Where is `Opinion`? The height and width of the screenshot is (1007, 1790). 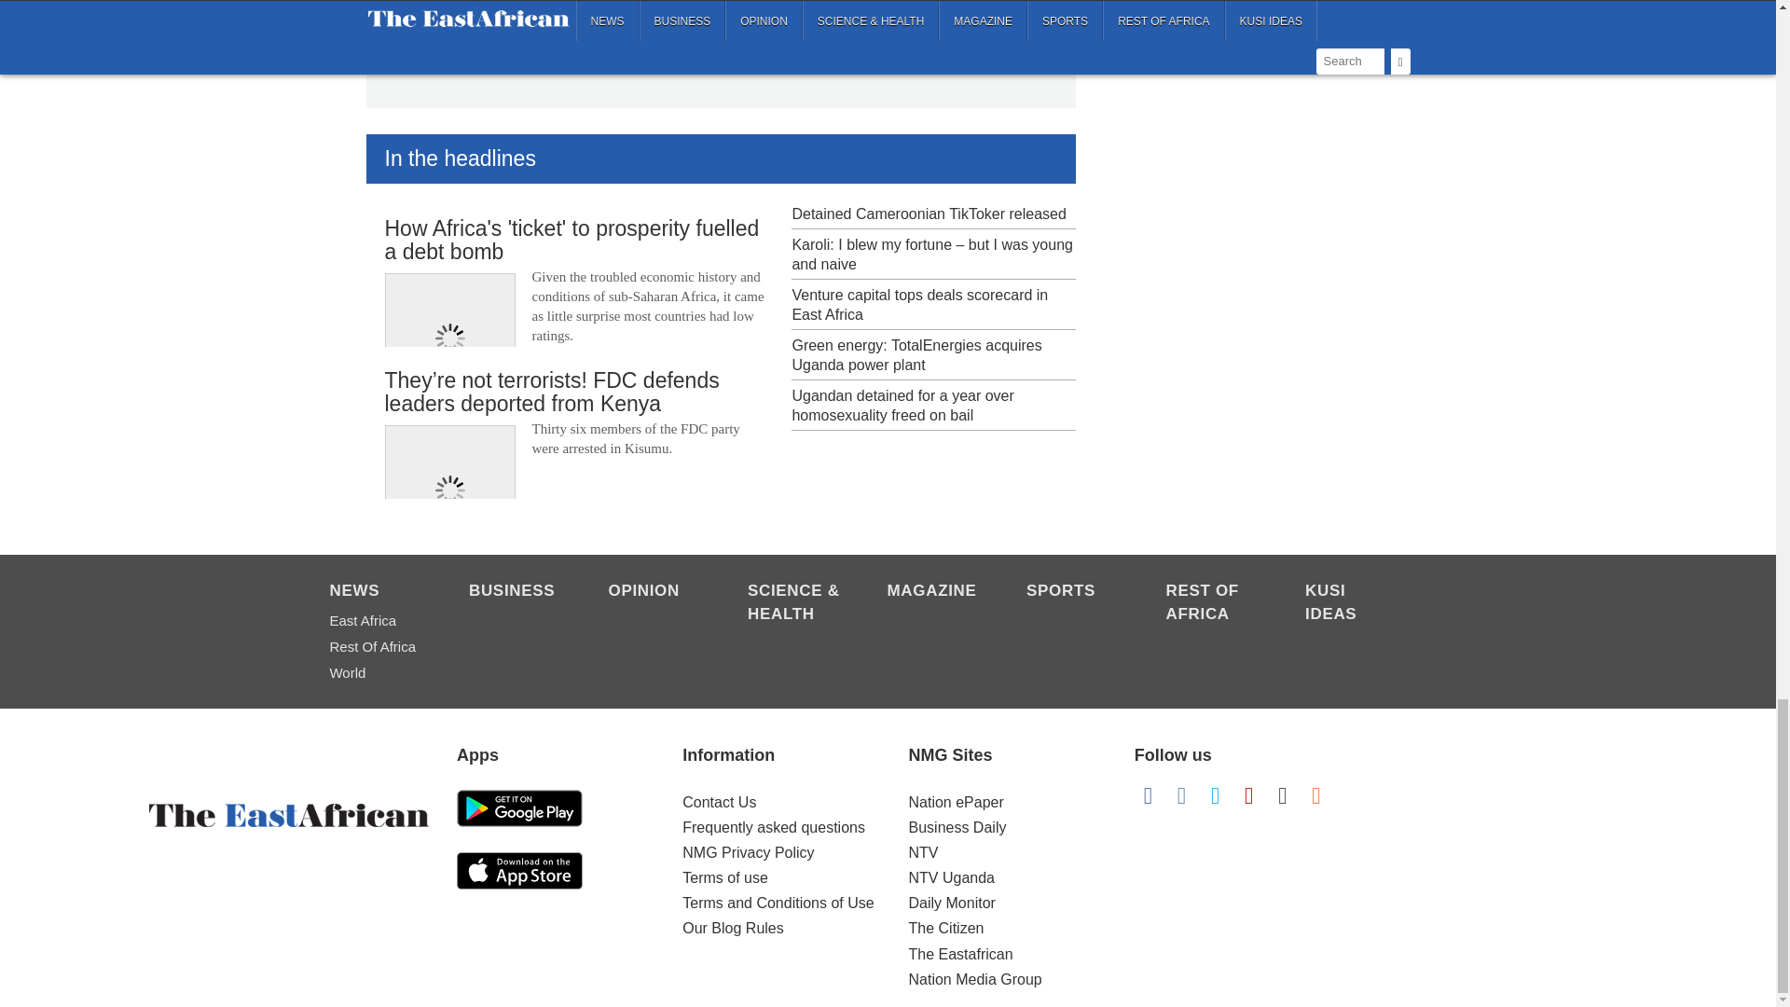 Opinion is located at coordinates (655, 592).